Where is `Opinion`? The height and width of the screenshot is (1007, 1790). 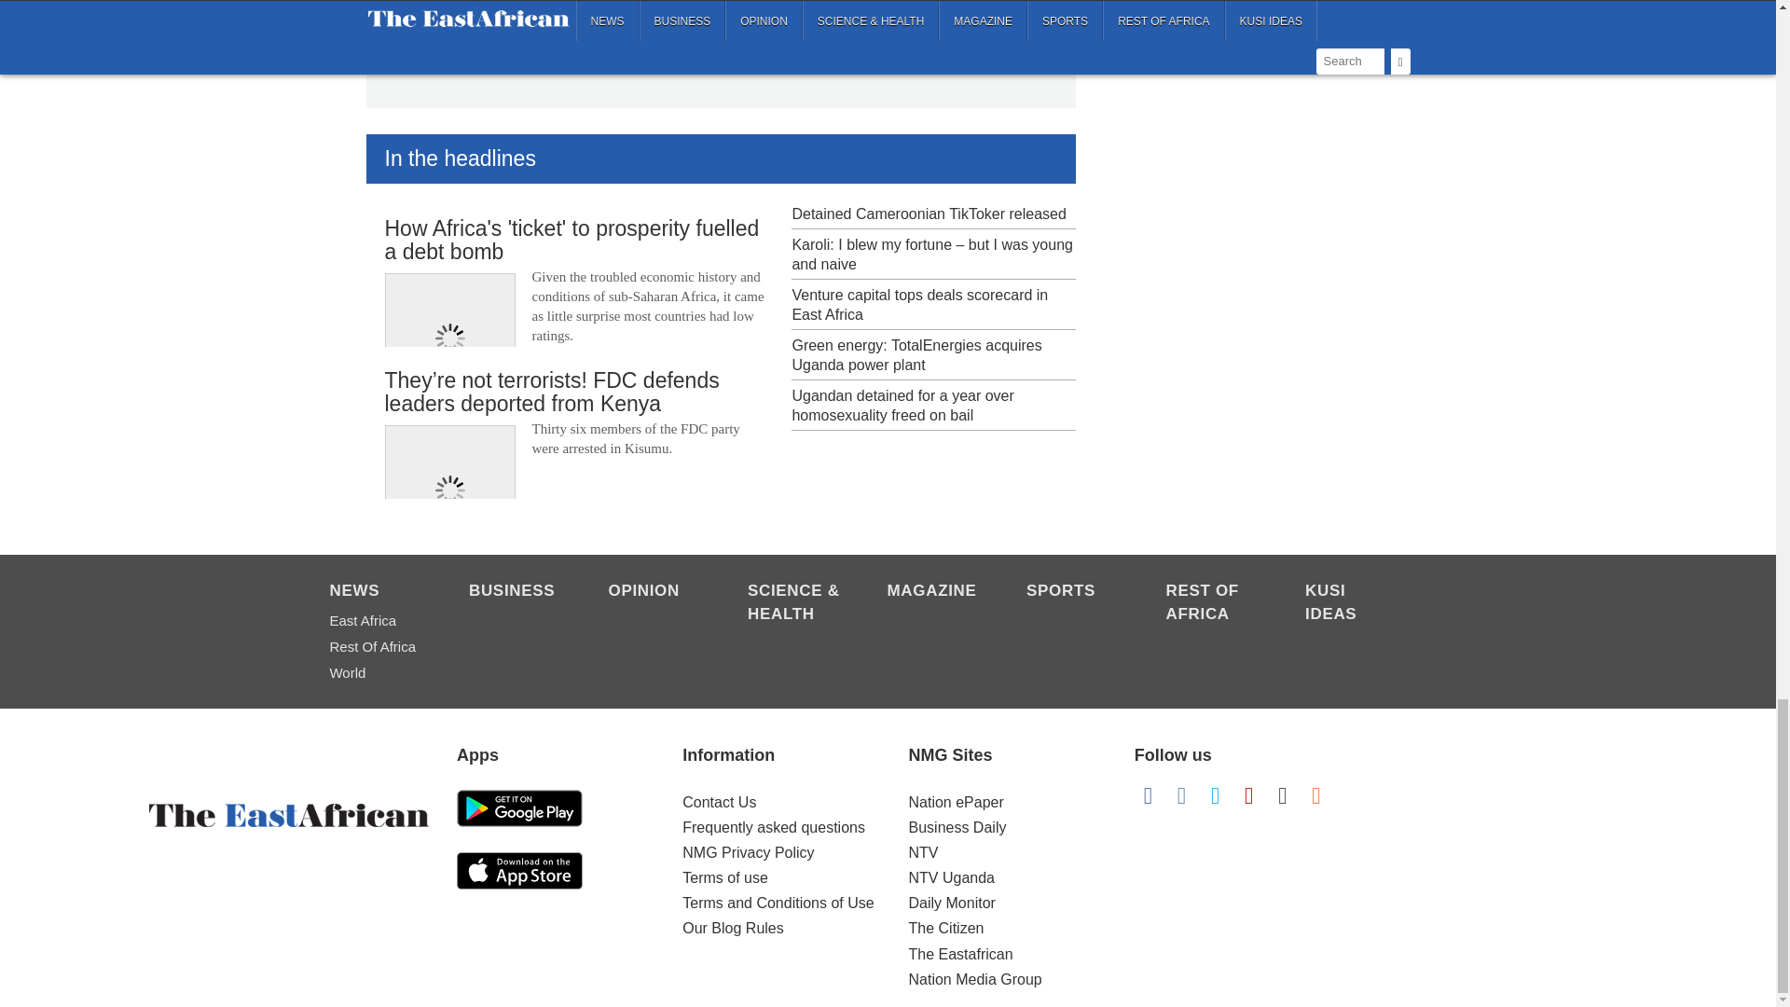 Opinion is located at coordinates (655, 592).